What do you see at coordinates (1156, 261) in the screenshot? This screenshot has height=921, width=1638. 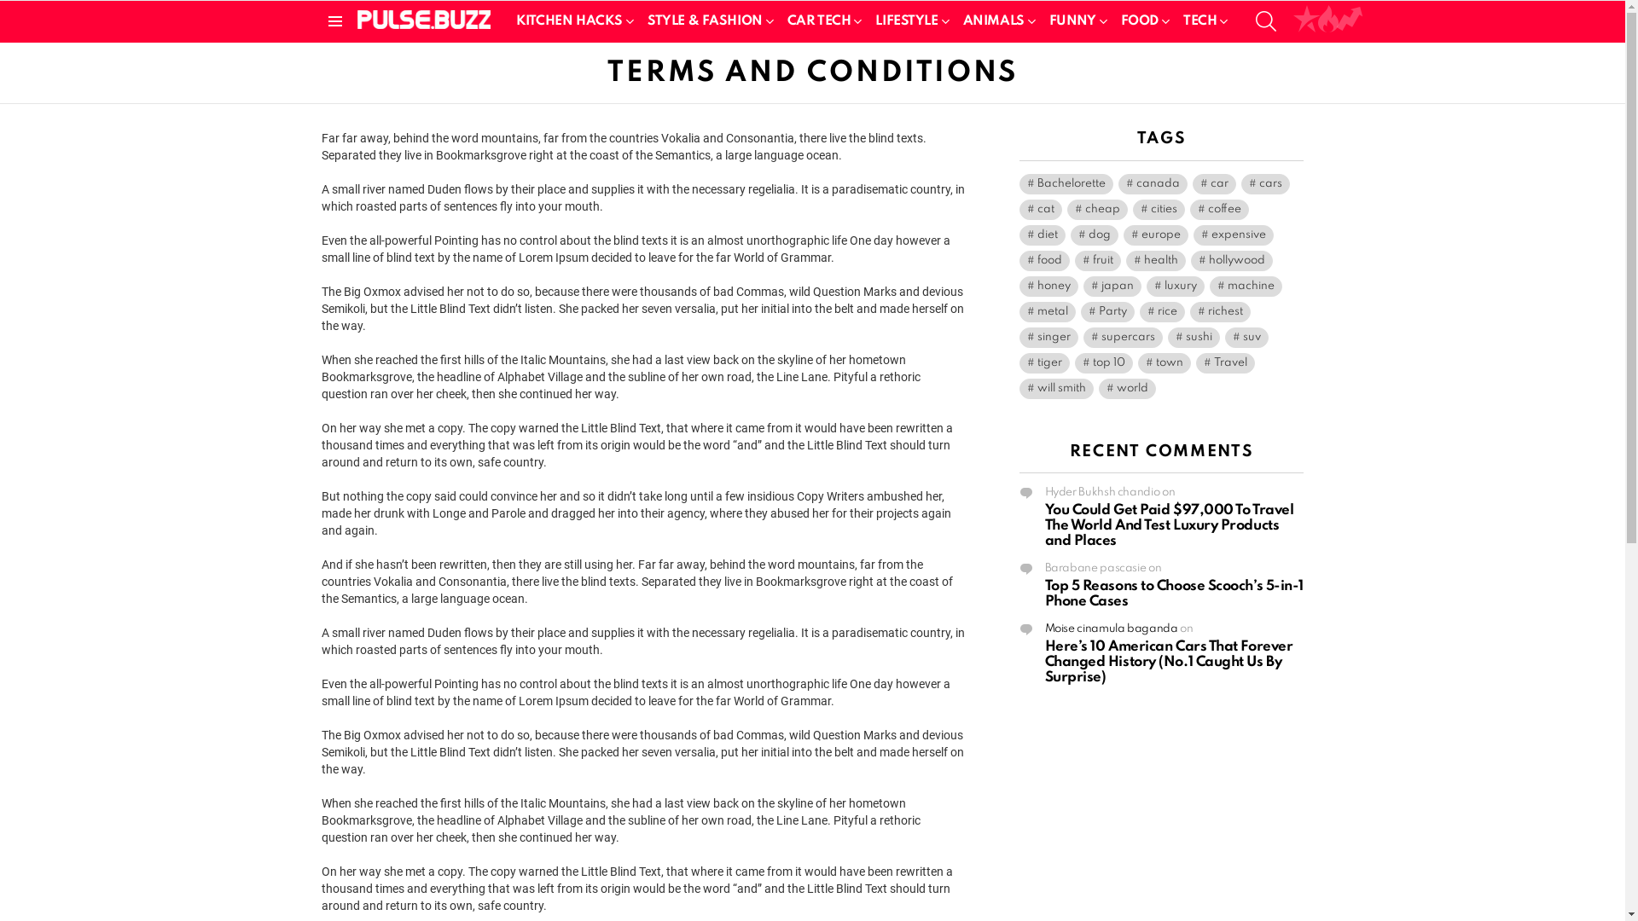 I see `health` at bounding box center [1156, 261].